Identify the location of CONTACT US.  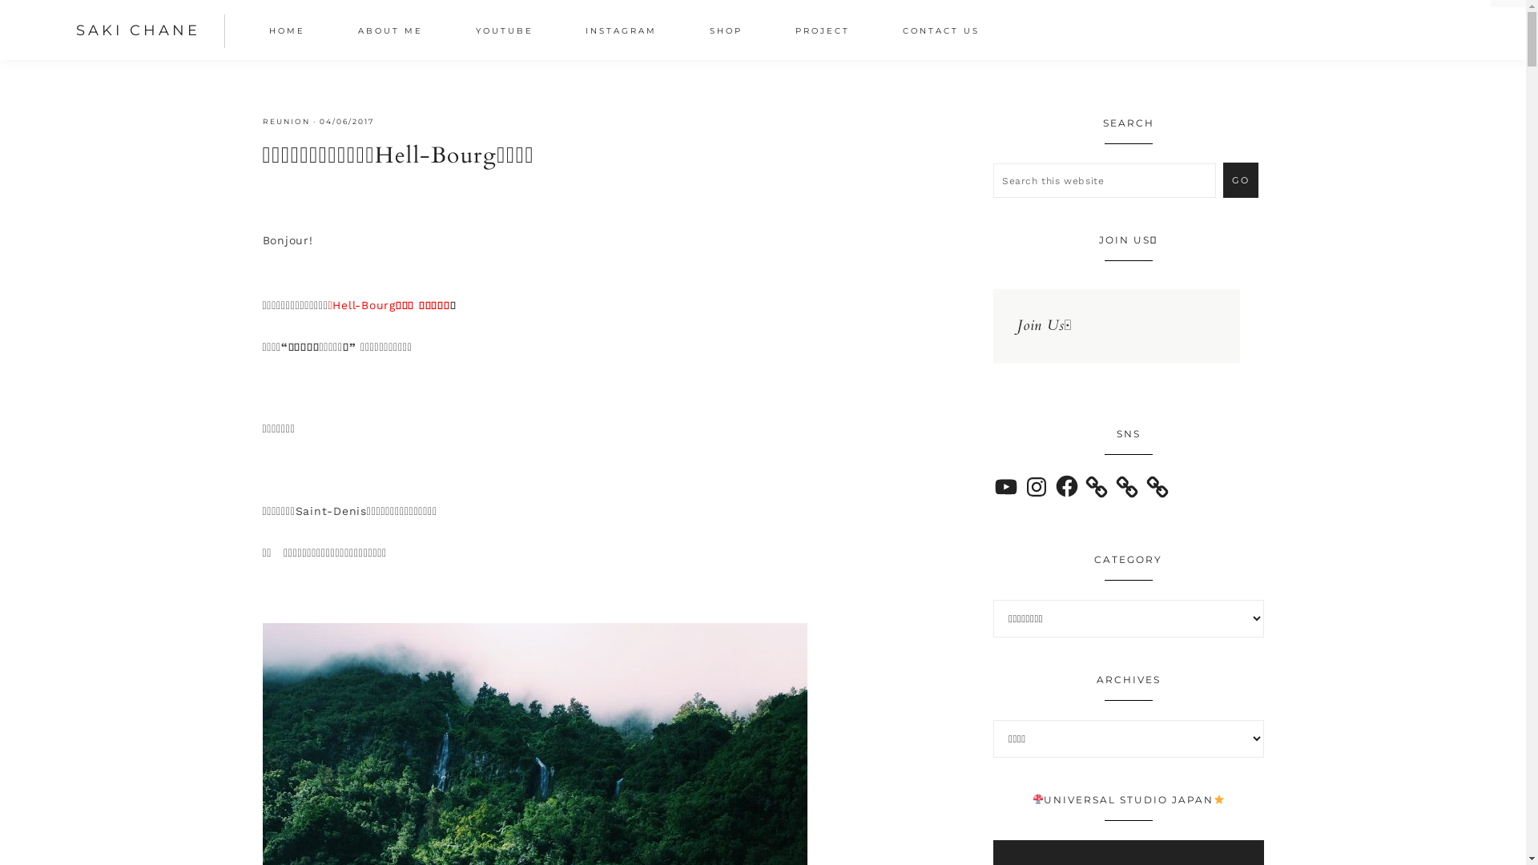
(940, 33).